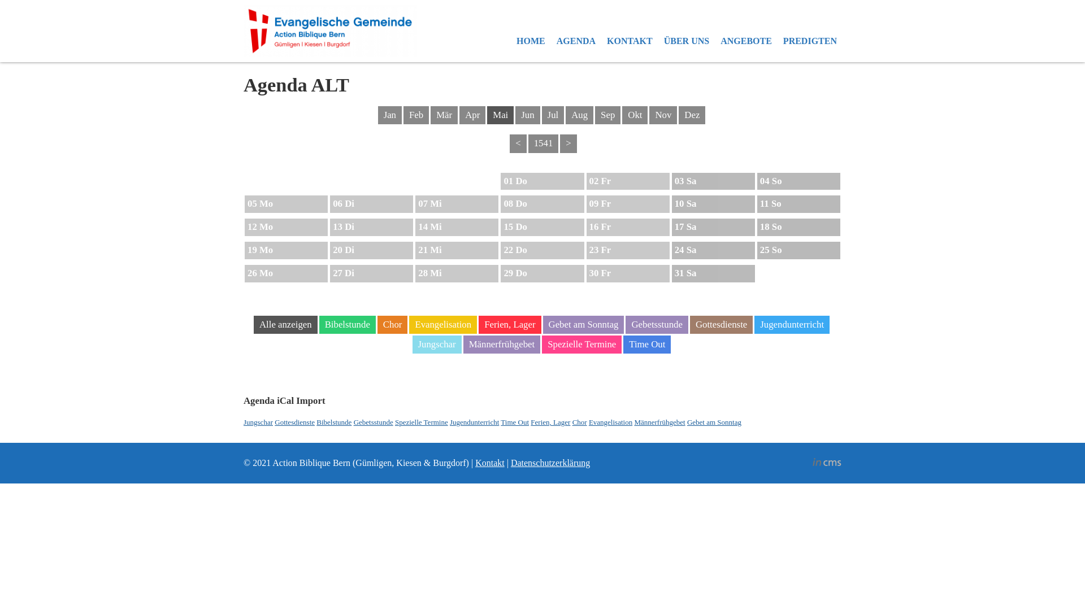 The height and width of the screenshot is (610, 1085). Describe the element at coordinates (334, 422) in the screenshot. I see `Bibelstunde` at that location.